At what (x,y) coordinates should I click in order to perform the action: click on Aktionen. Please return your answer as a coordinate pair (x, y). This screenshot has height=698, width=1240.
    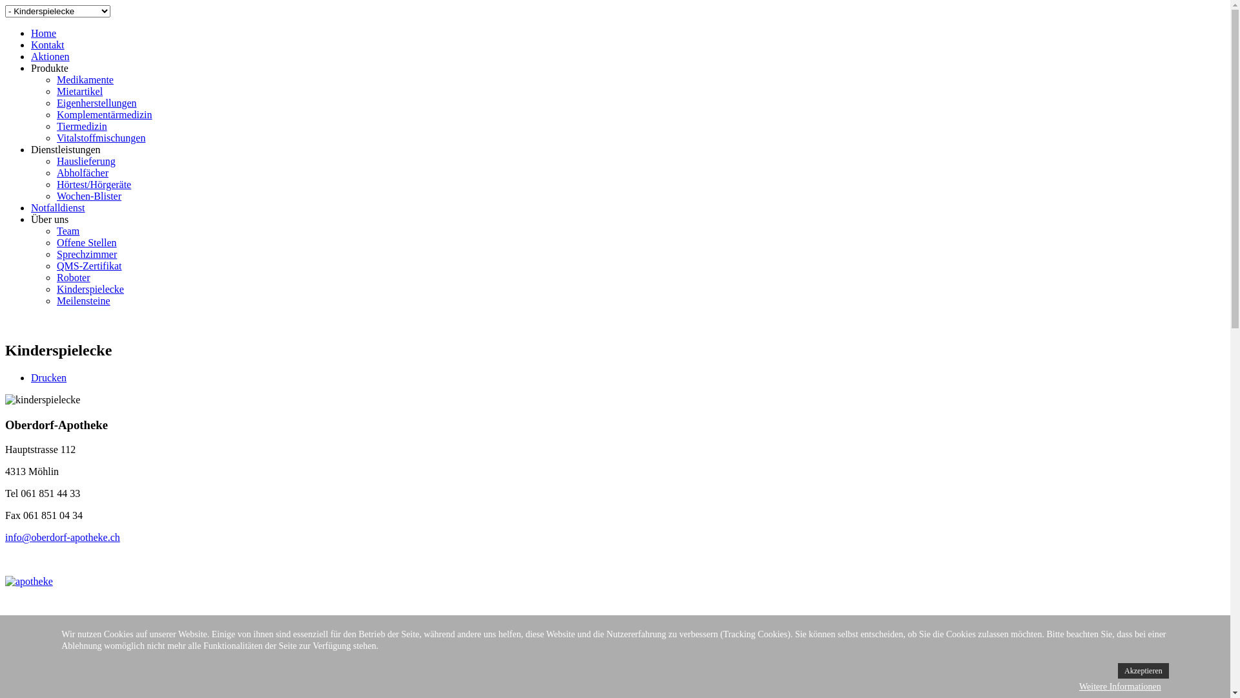
    Looking at the image, I should click on (50, 57).